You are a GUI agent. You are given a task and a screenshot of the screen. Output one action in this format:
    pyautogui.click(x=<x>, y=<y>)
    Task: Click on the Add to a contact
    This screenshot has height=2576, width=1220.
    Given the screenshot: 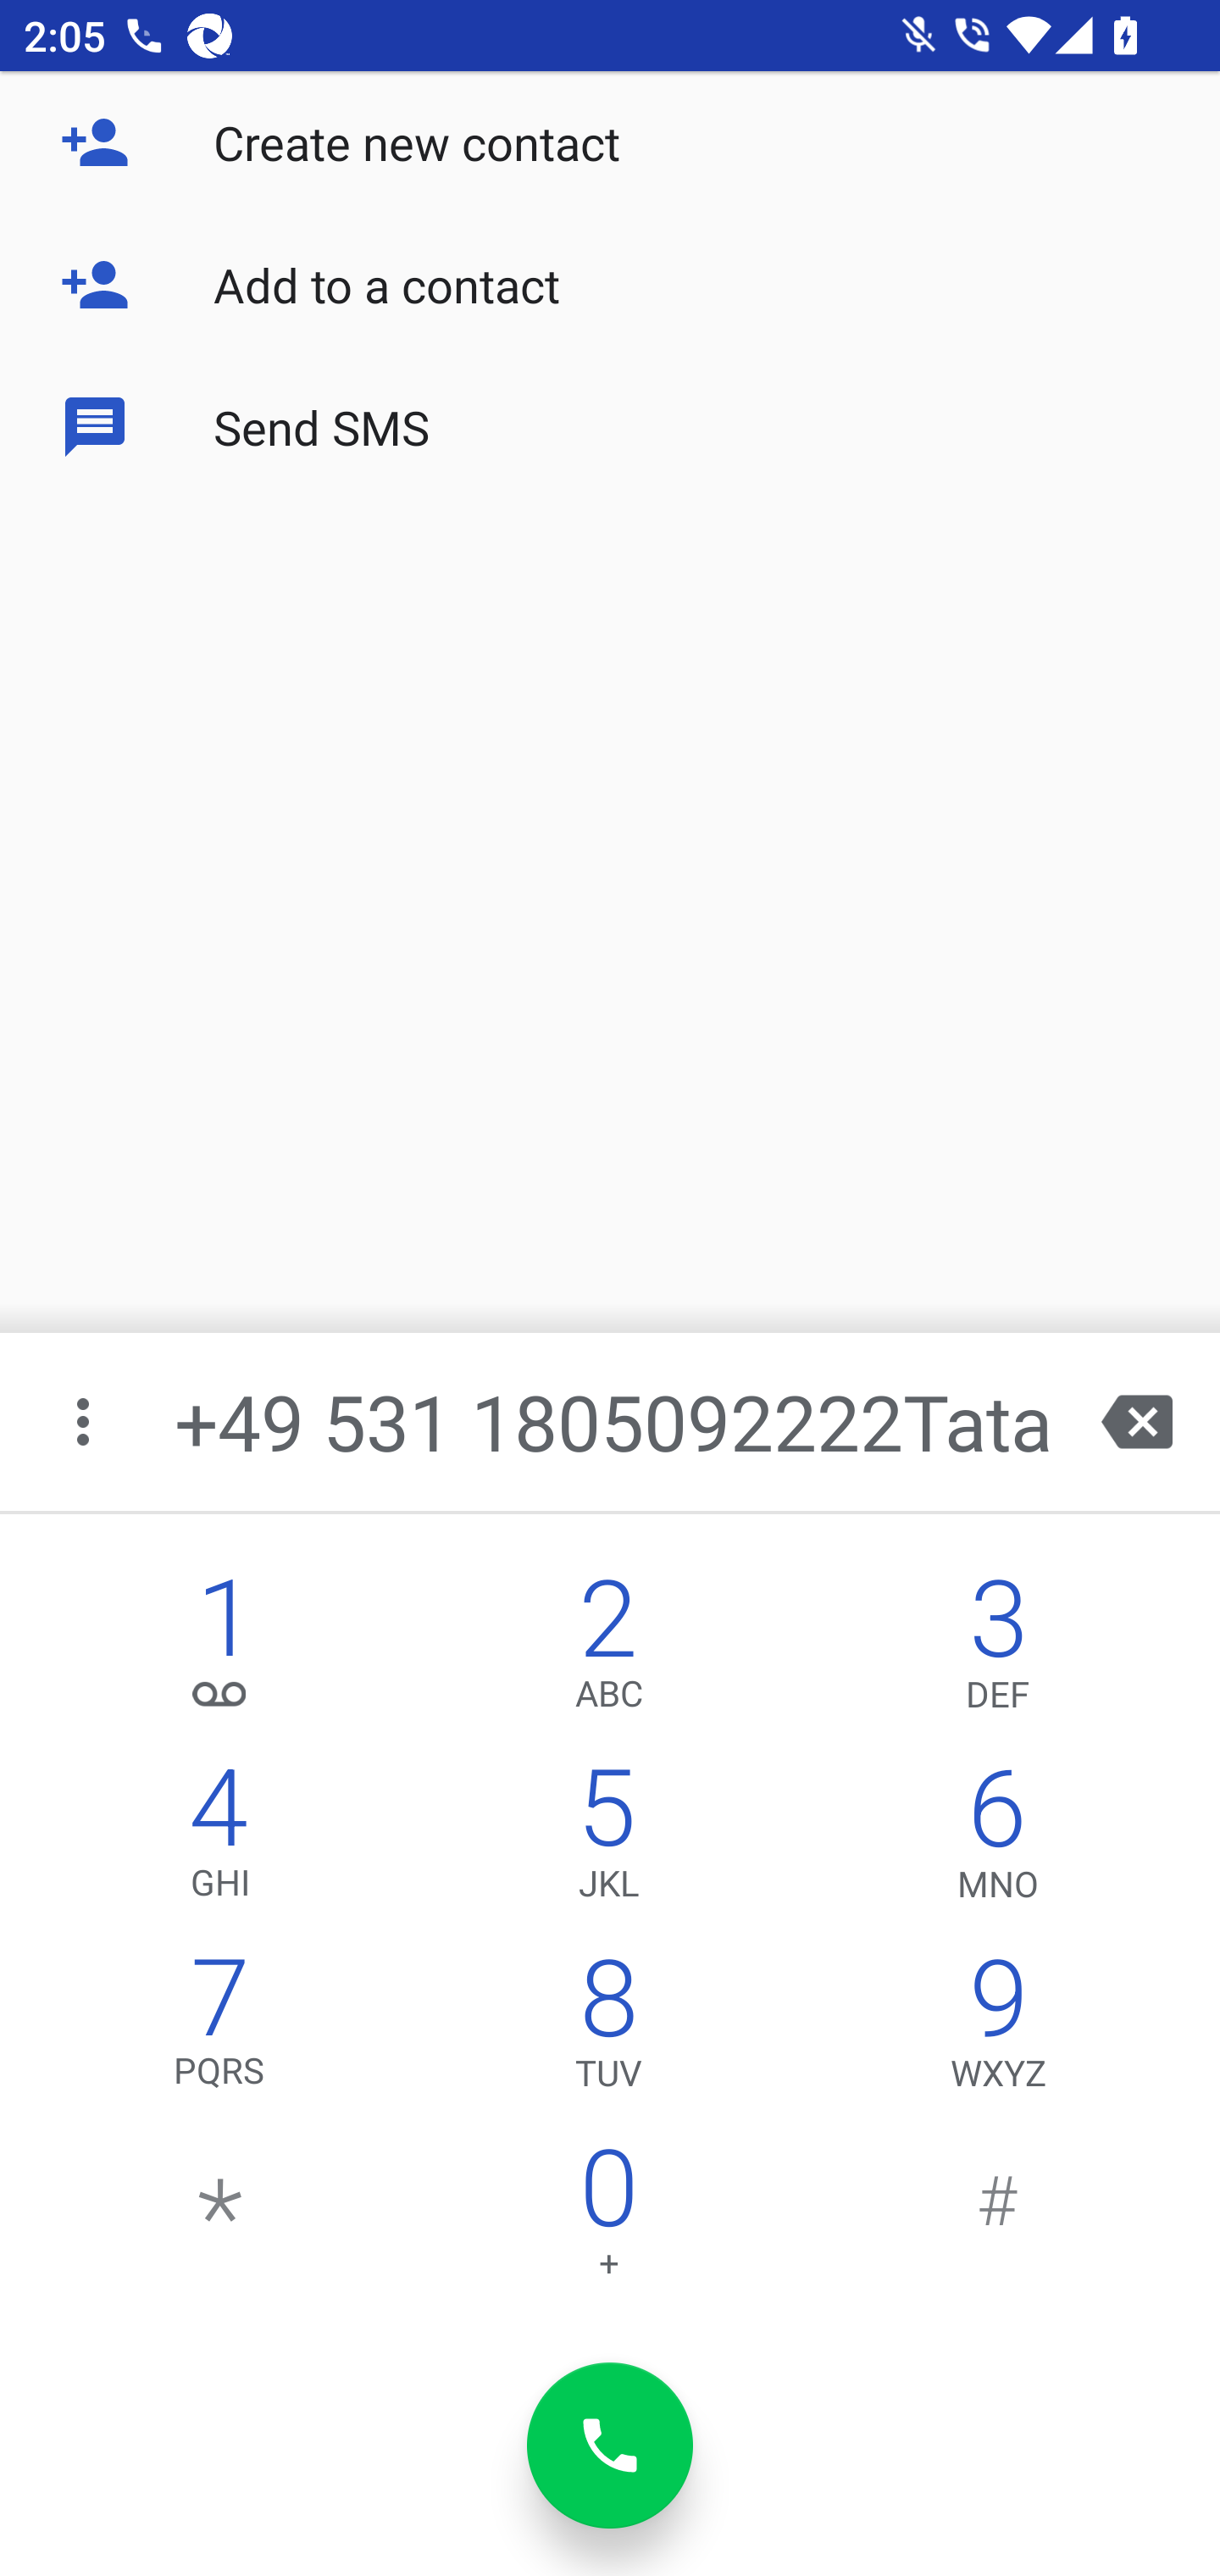 What is the action you would take?
    pyautogui.click(x=610, y=285)
    